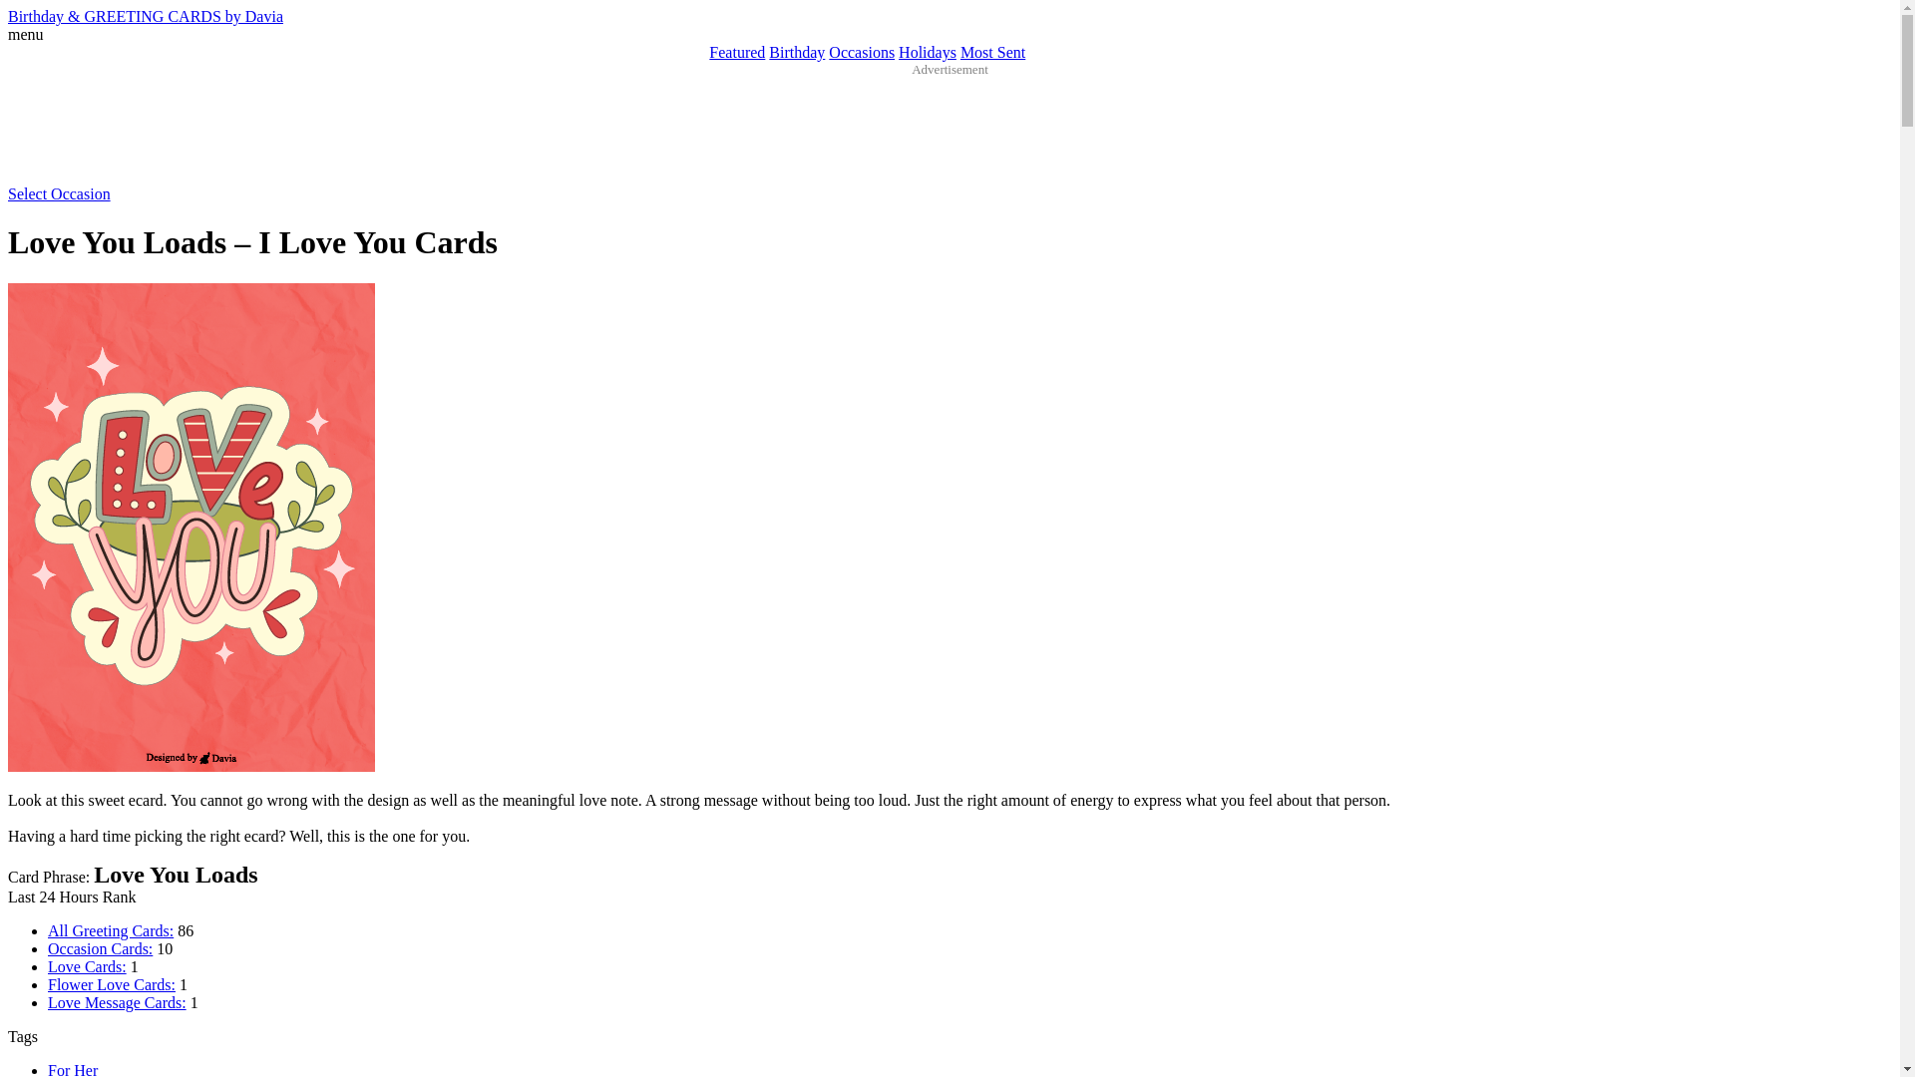 Image resolution: width=1915 pixels, height=1077 pixels. I want to click on Occasion Cards:, so click(100, 948).